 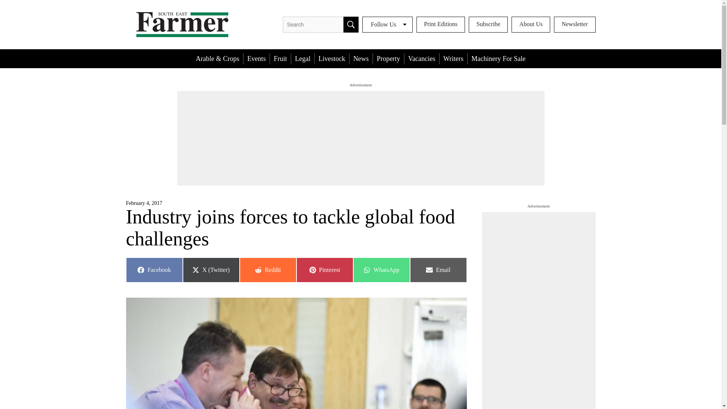 What do you see at coordinates (575, 25) in the screenshot?
I see `Machinery For Sale` at bounding box center [575, 25].